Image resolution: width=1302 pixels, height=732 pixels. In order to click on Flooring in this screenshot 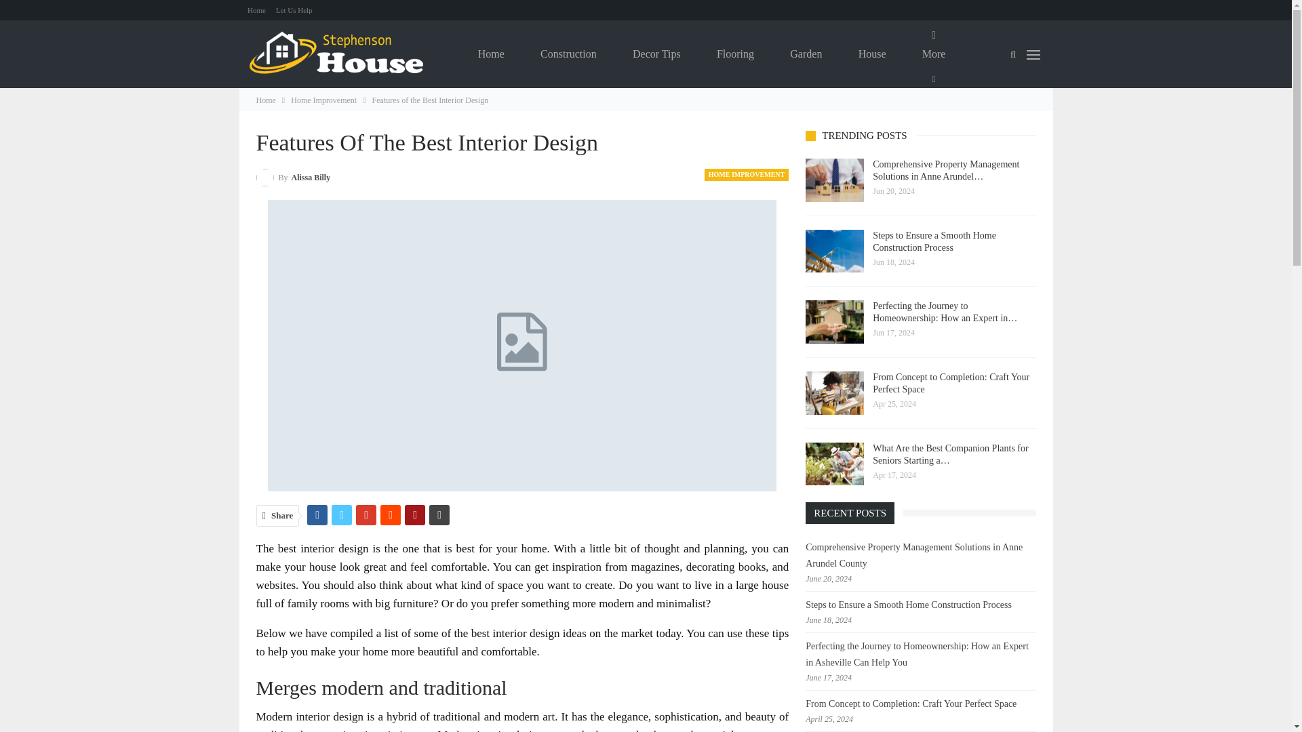, I will do `click(735, 54)`.